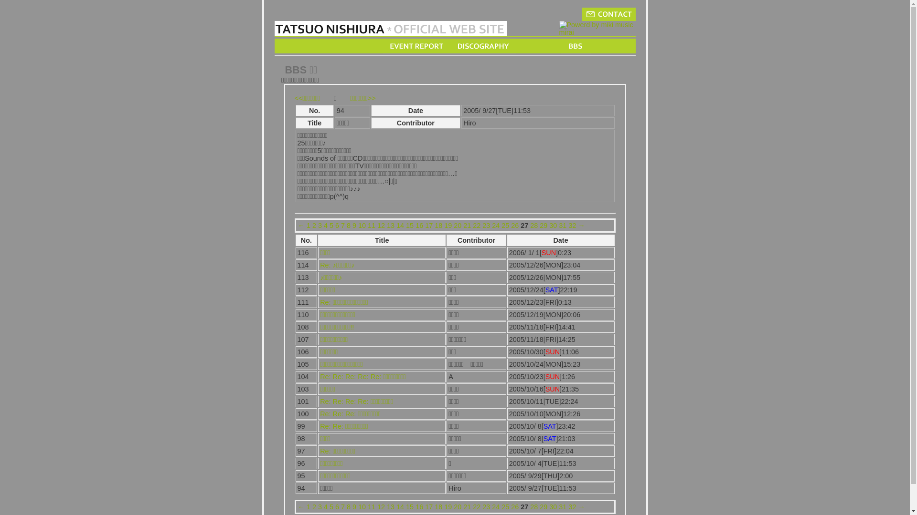 The height and width of the screenshot is (515, 917). Describe the element at coordinates (331, 507) in the screenshot. I see `5` at that location.